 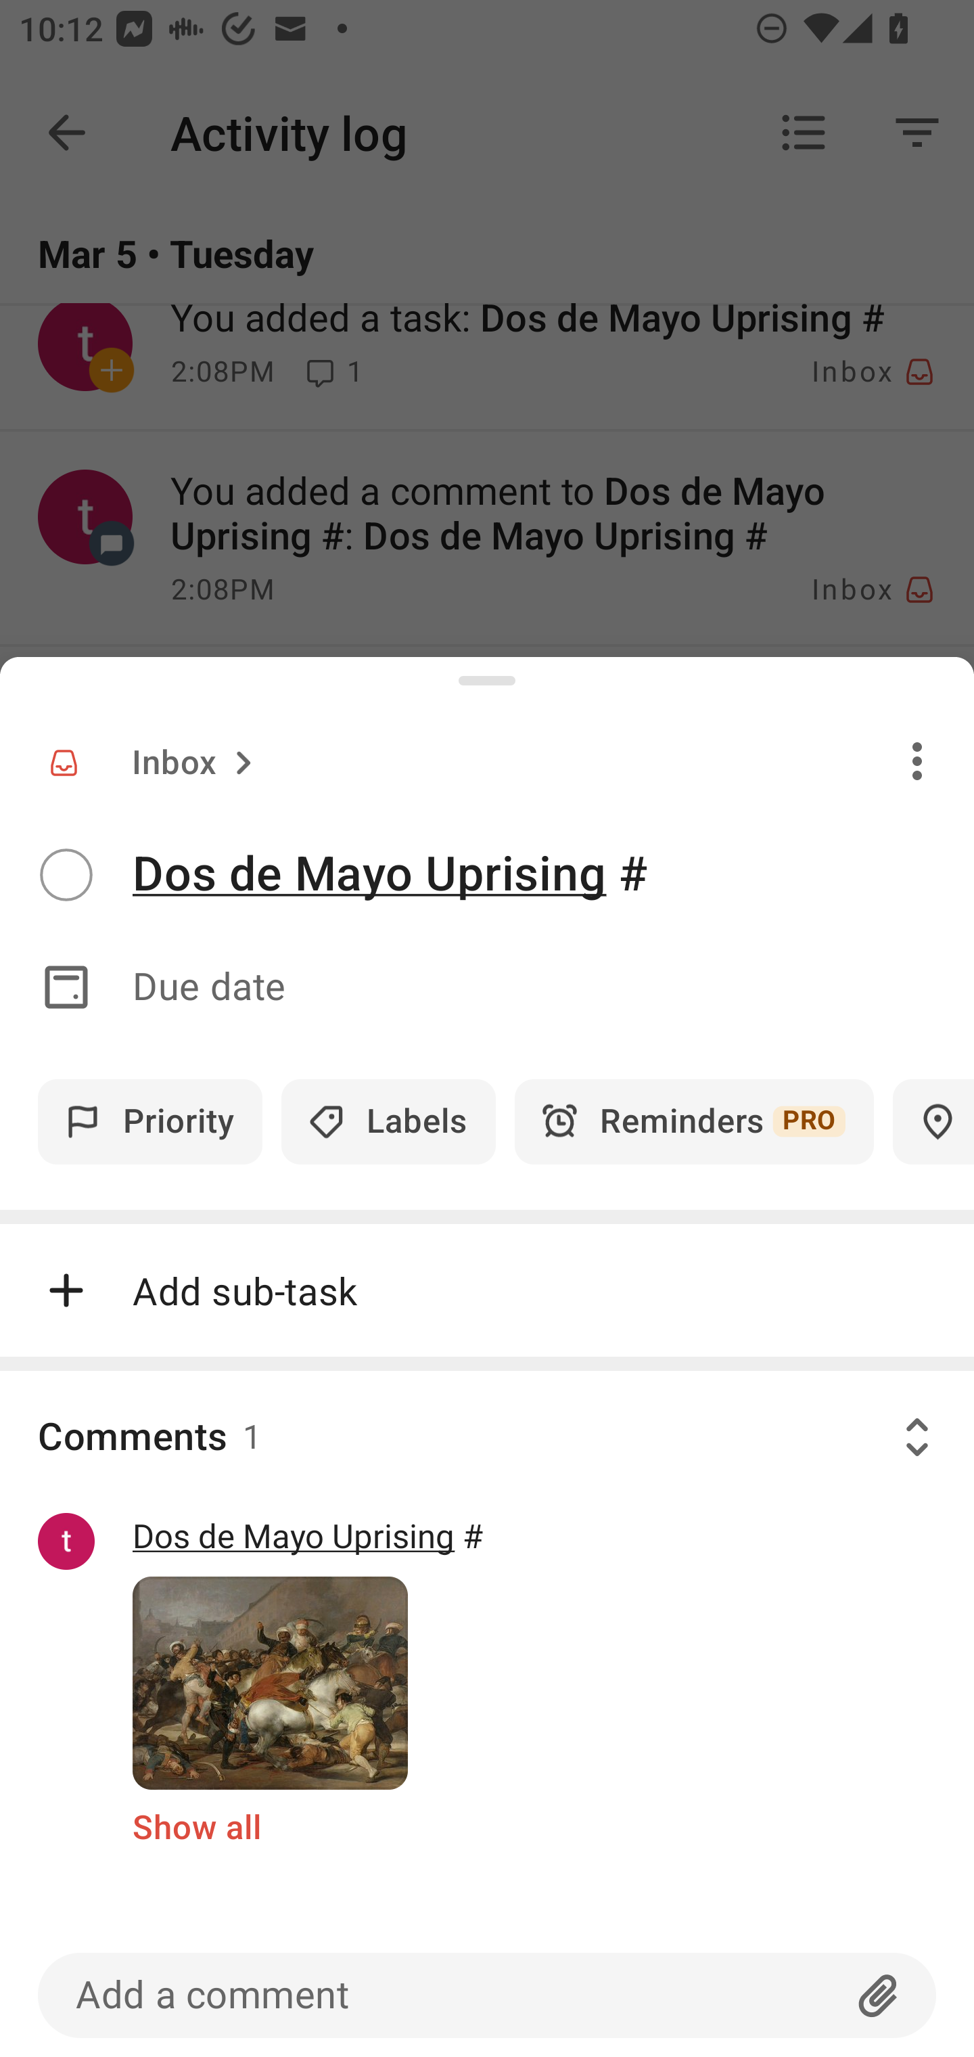 I want to click on Add a comment Attachment, so click(x=487, y=1995).